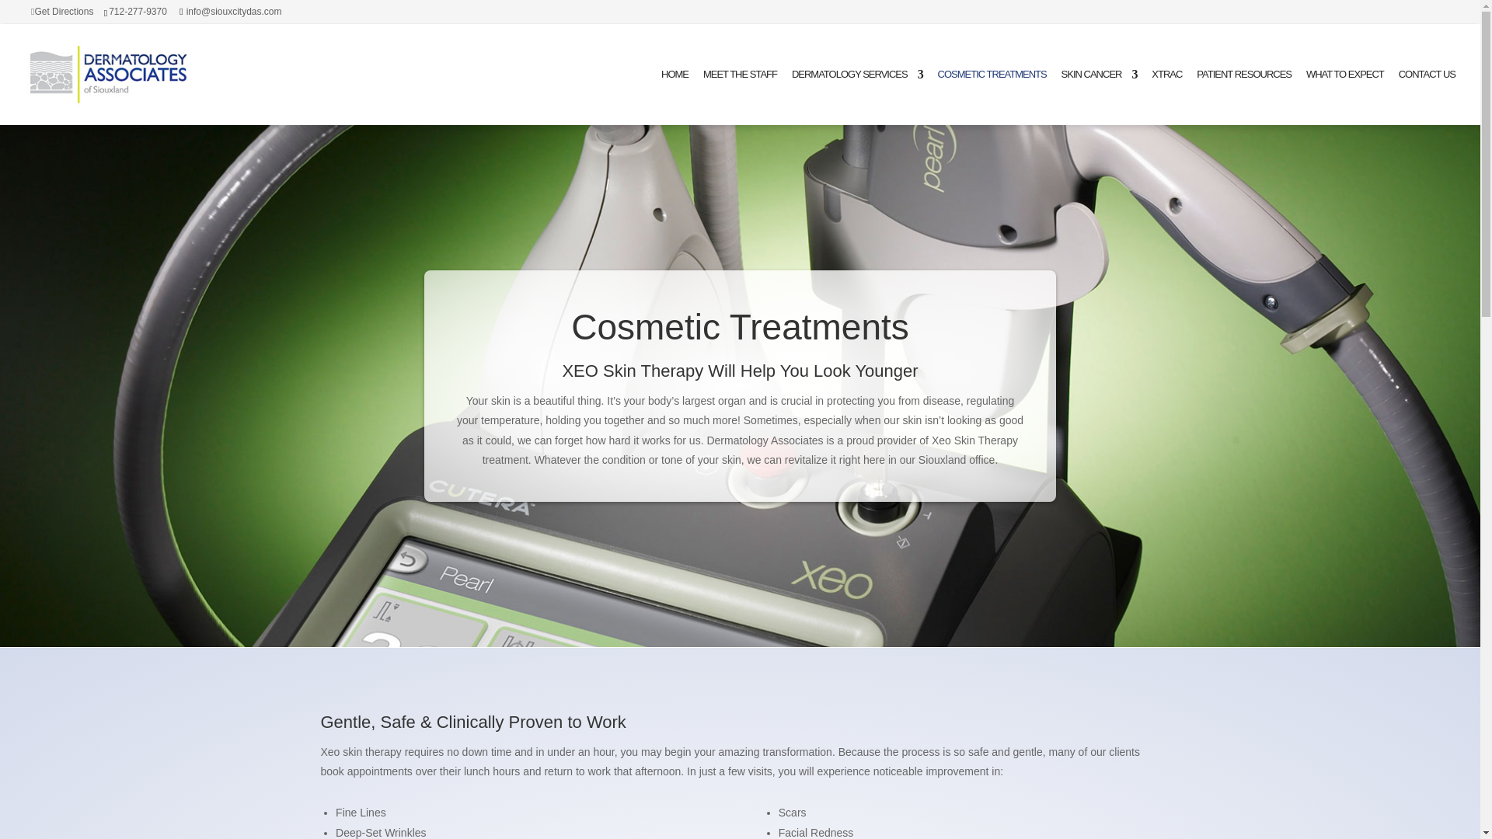 The height and width of the screenshot is (839, 1492). What do you see at coordinates (1427, 96) in the screenshot?
I see `CONTACT US` at bounding box center [1427, 96].